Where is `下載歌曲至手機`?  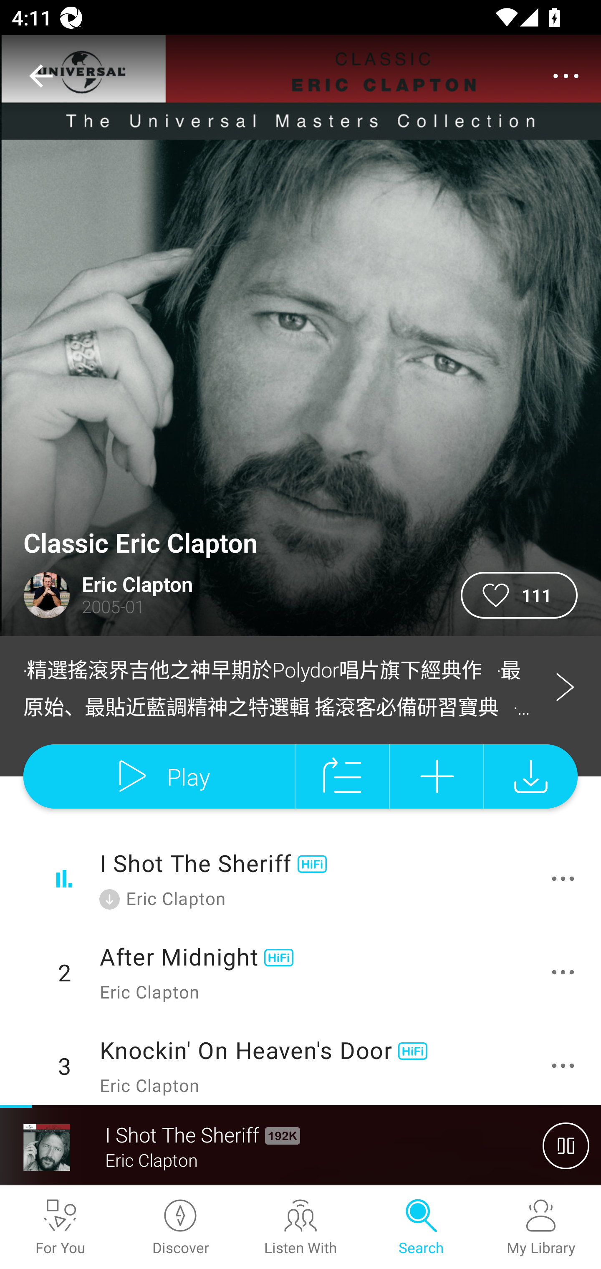
下載歌曲至手機 is located at coordinates (531, 776).